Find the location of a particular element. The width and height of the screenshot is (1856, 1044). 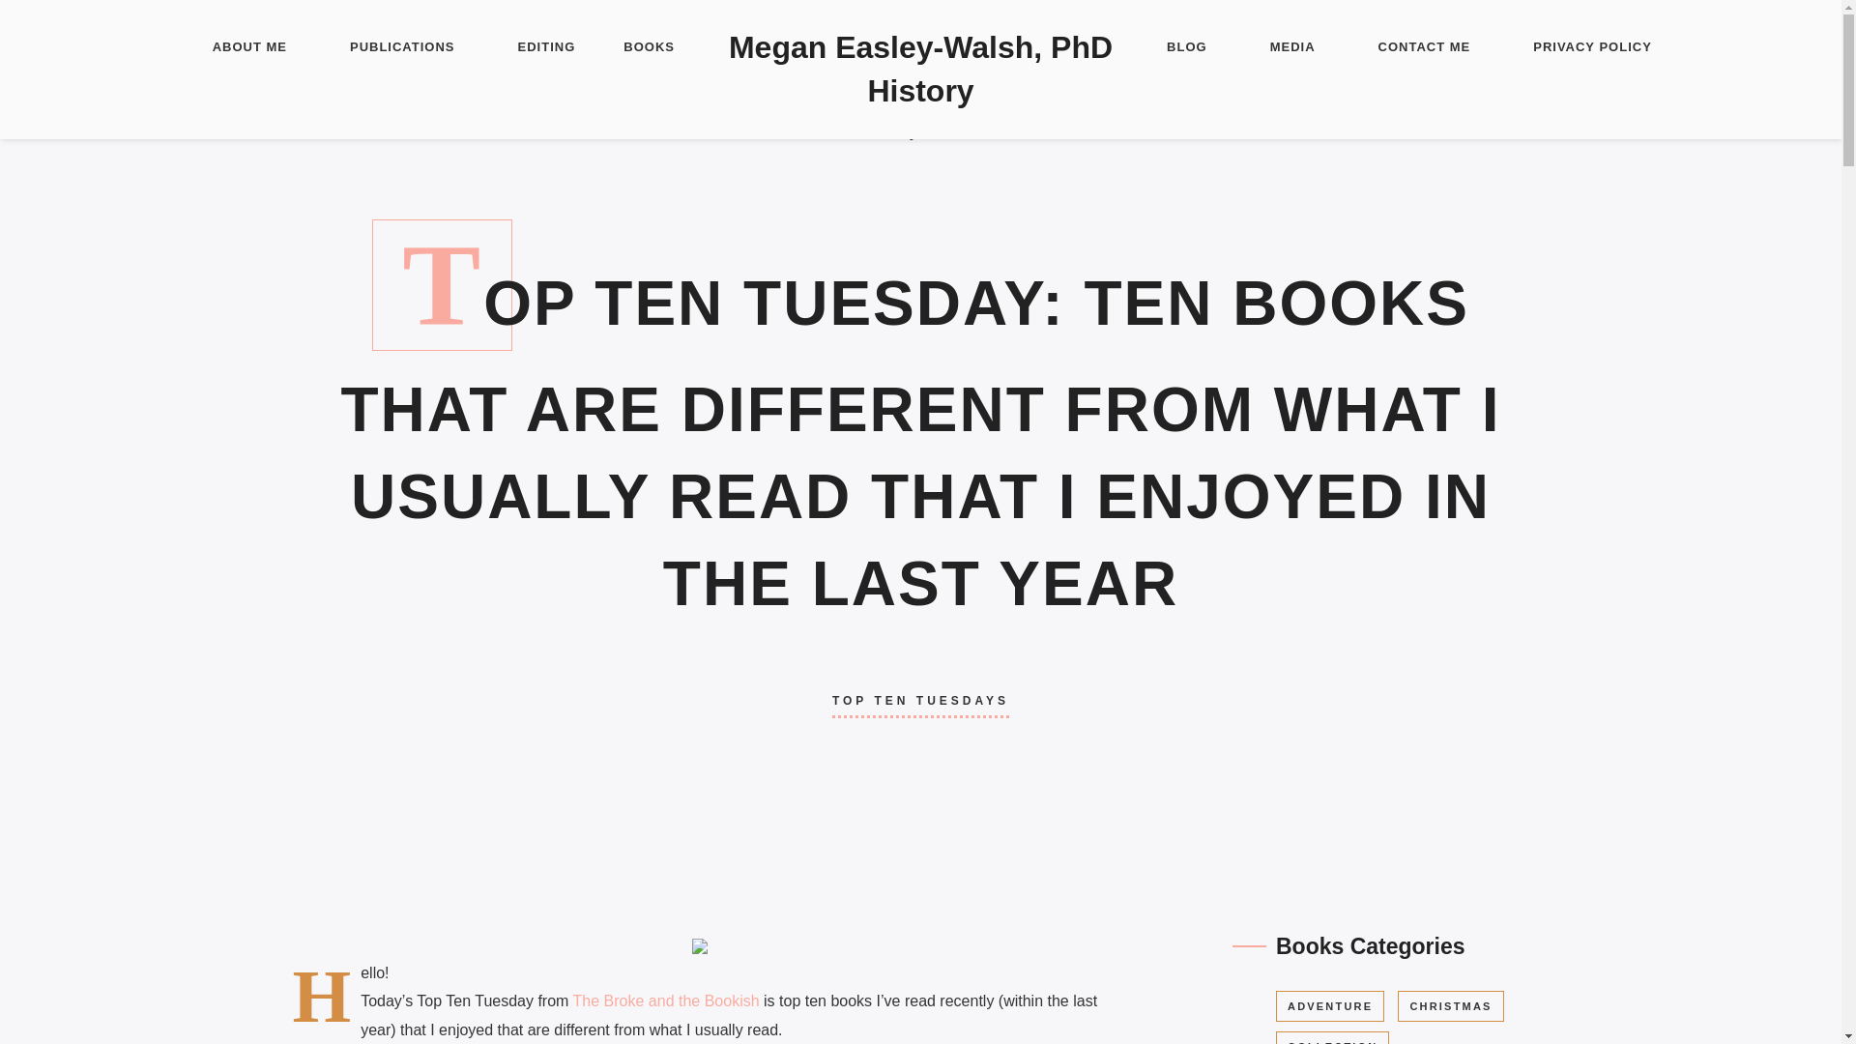

BOOKS is located at coordinates (650, 48).